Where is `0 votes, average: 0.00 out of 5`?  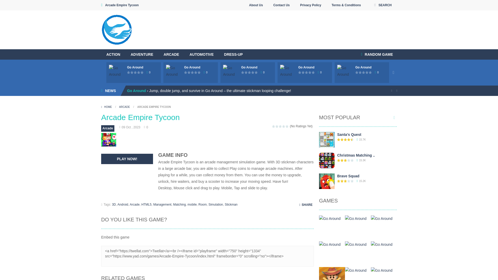 0 votes, average: 0.00 out of 5 is located at coordinates (199, 73).